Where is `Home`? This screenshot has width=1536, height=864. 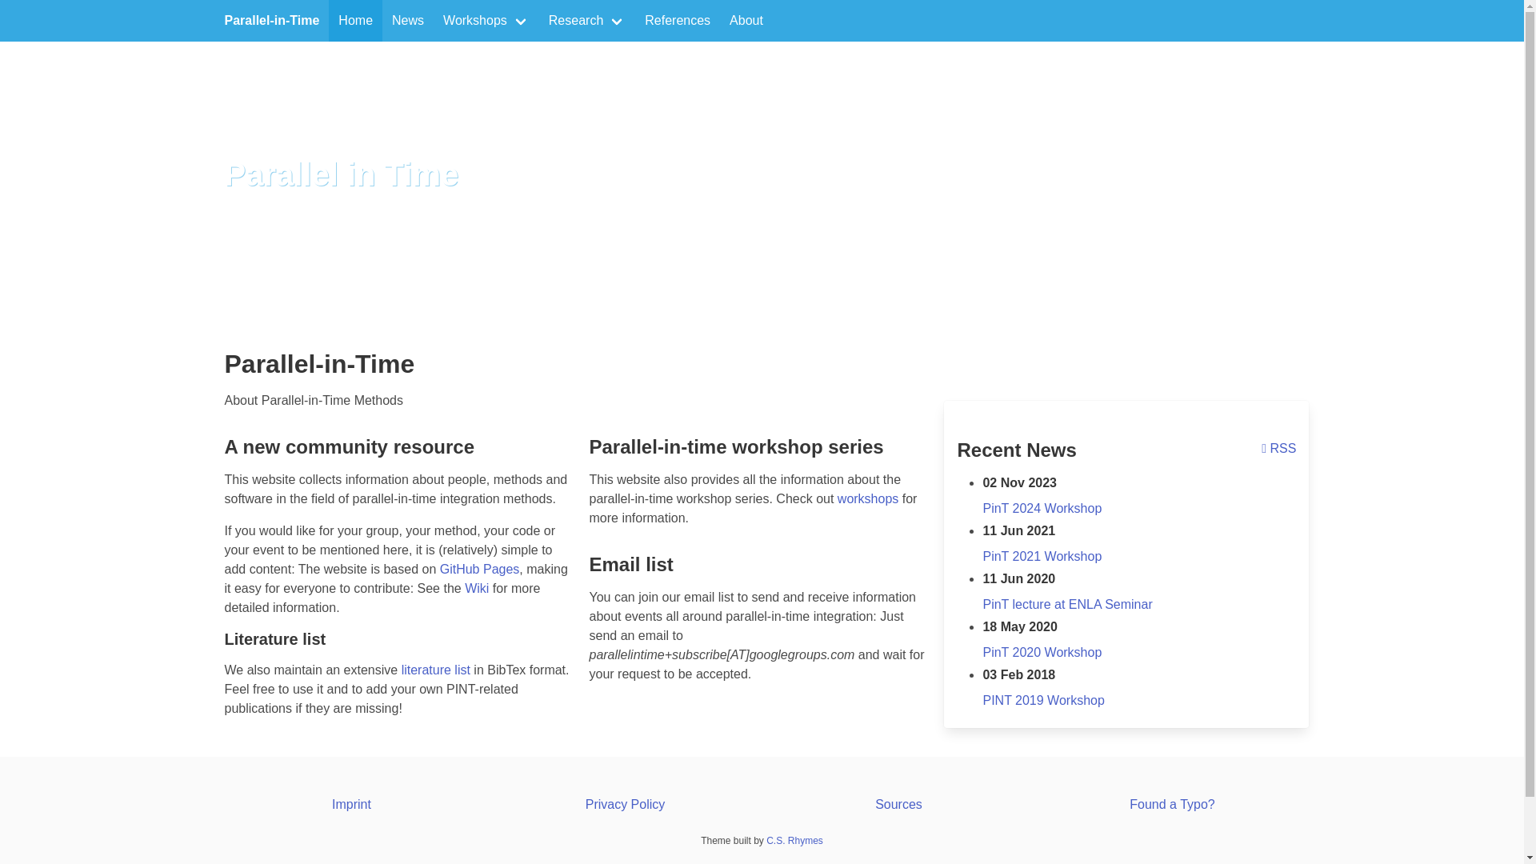 Home is located at coordinates (355, 21).